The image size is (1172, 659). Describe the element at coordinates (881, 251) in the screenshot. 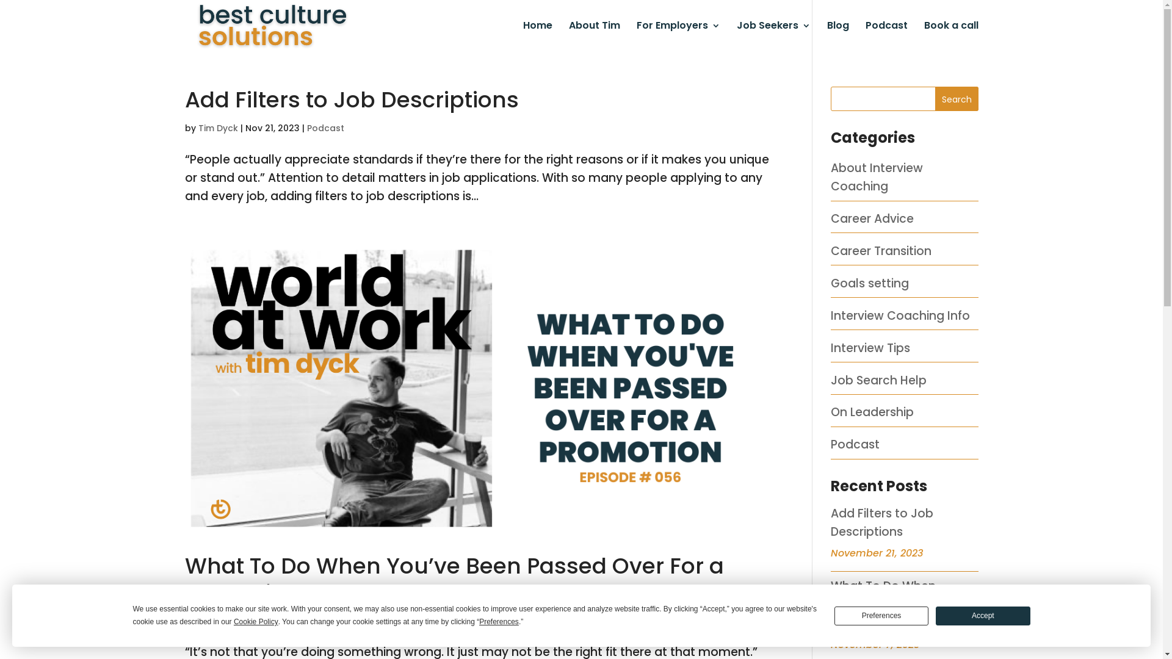

I see `Career Transition` at that location.